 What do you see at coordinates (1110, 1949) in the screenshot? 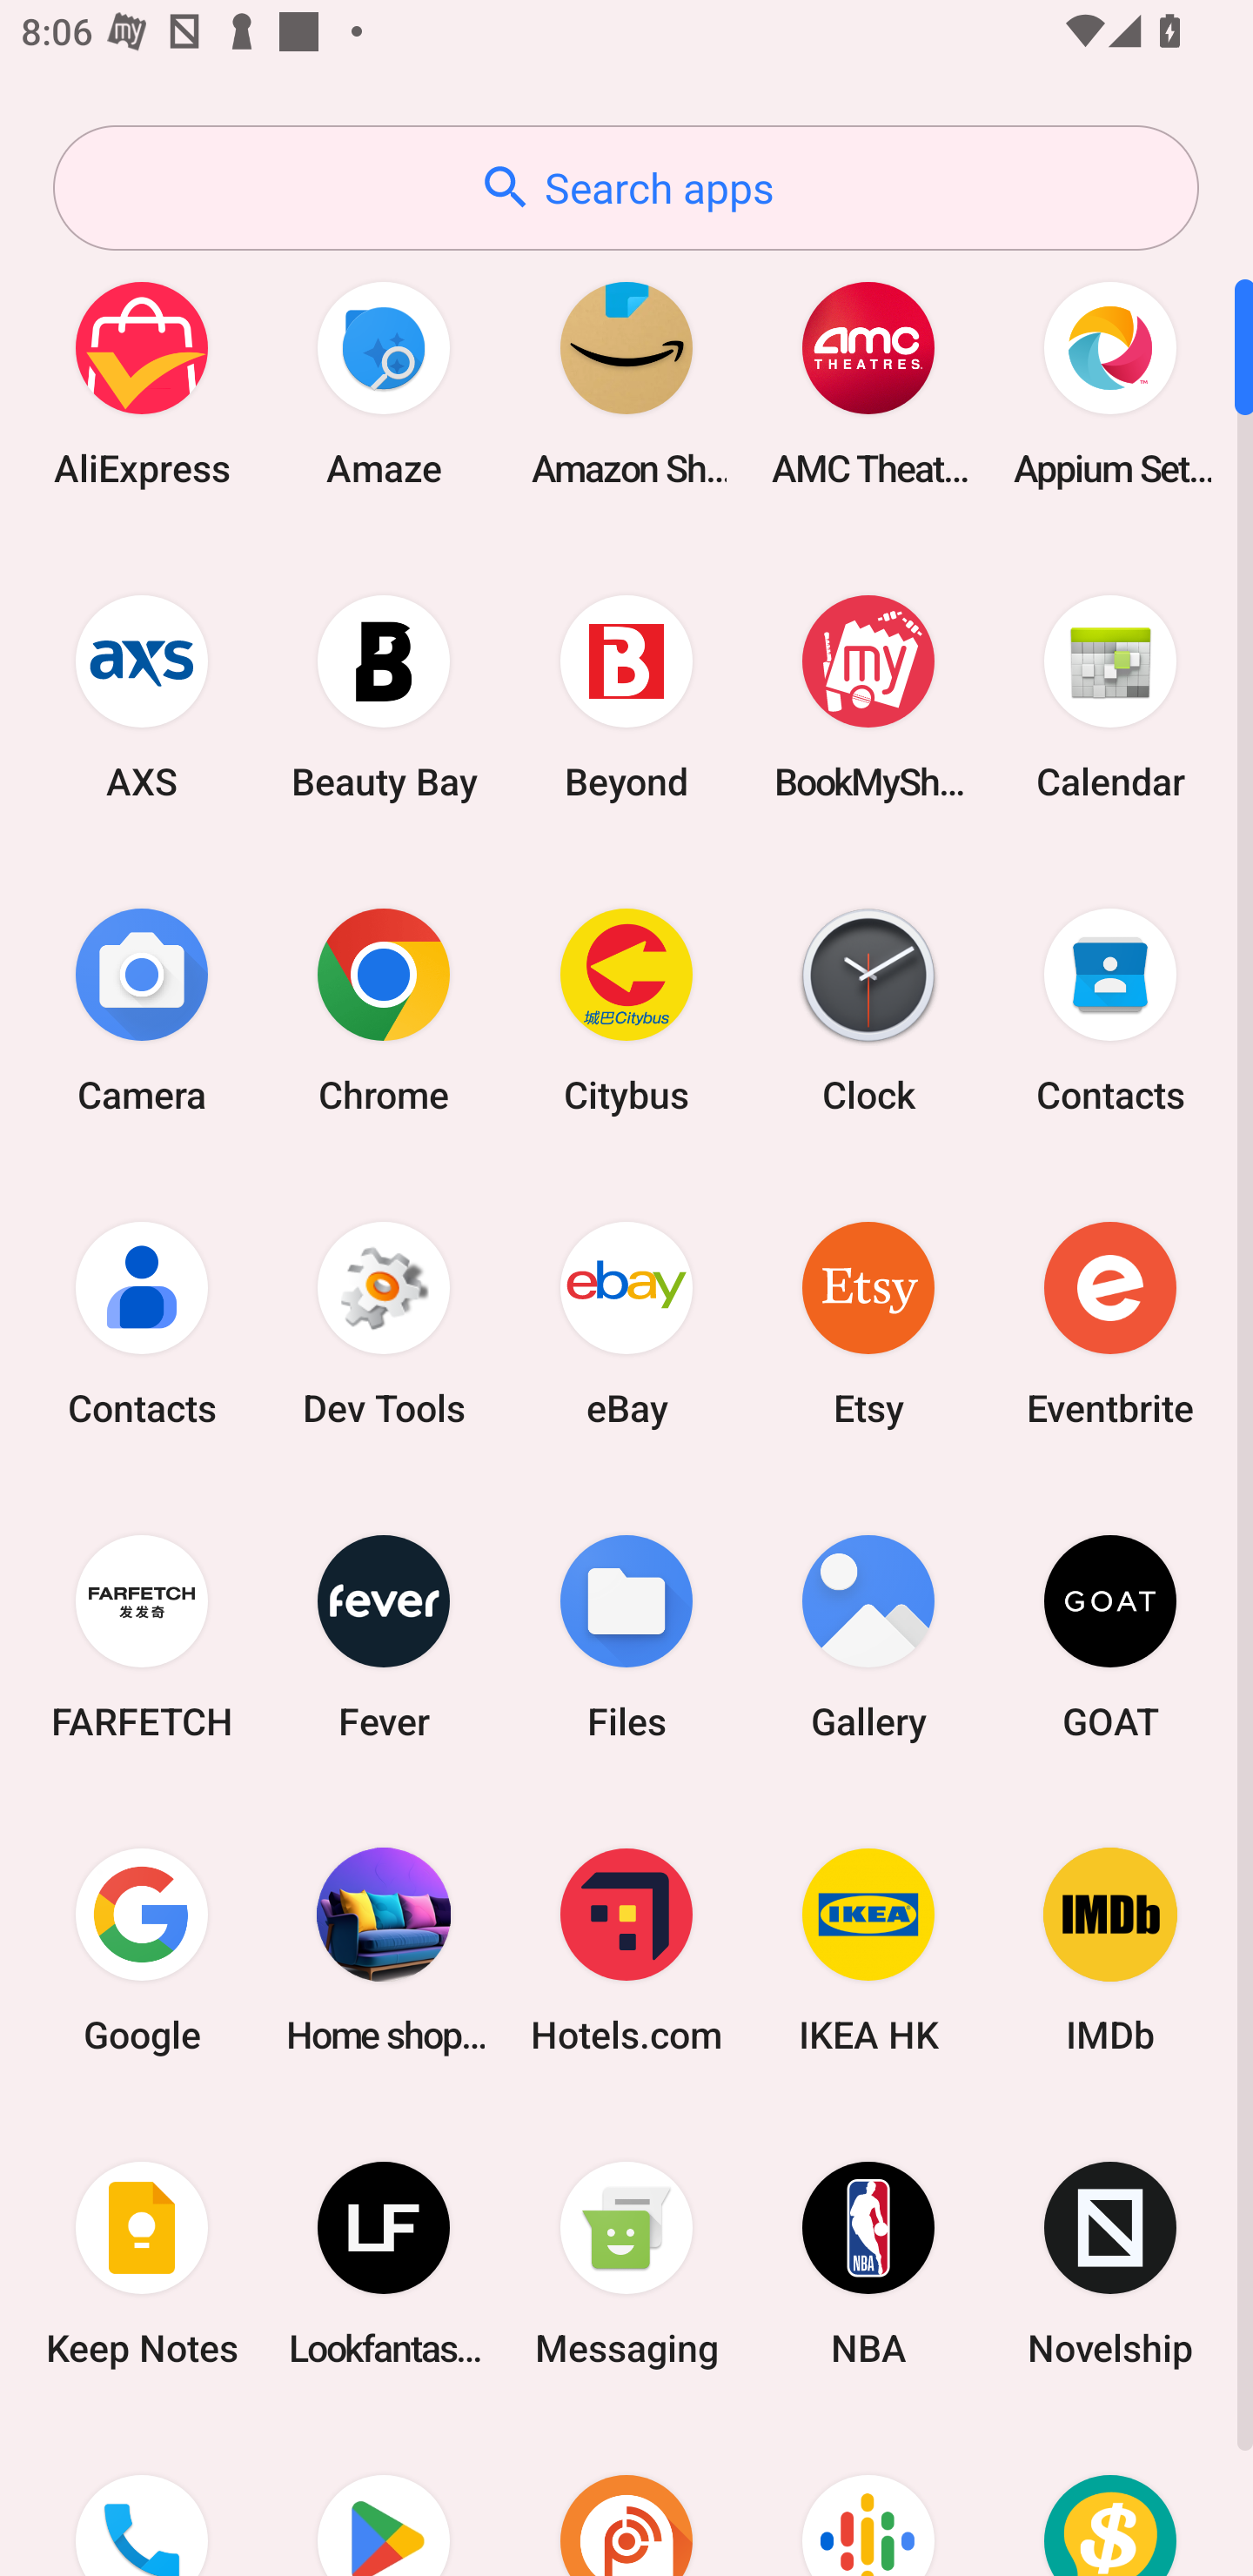
I see `IMDb` at bounding box center [1110, 1949].